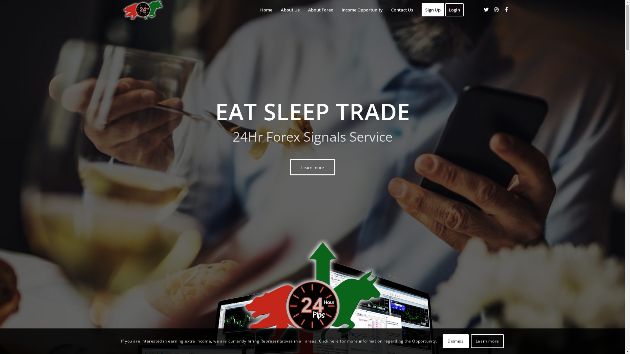 The image size is (630, 354). Describe the element at coordinates (456, 341) in the screenshot. I see `Dismiss` at that location.